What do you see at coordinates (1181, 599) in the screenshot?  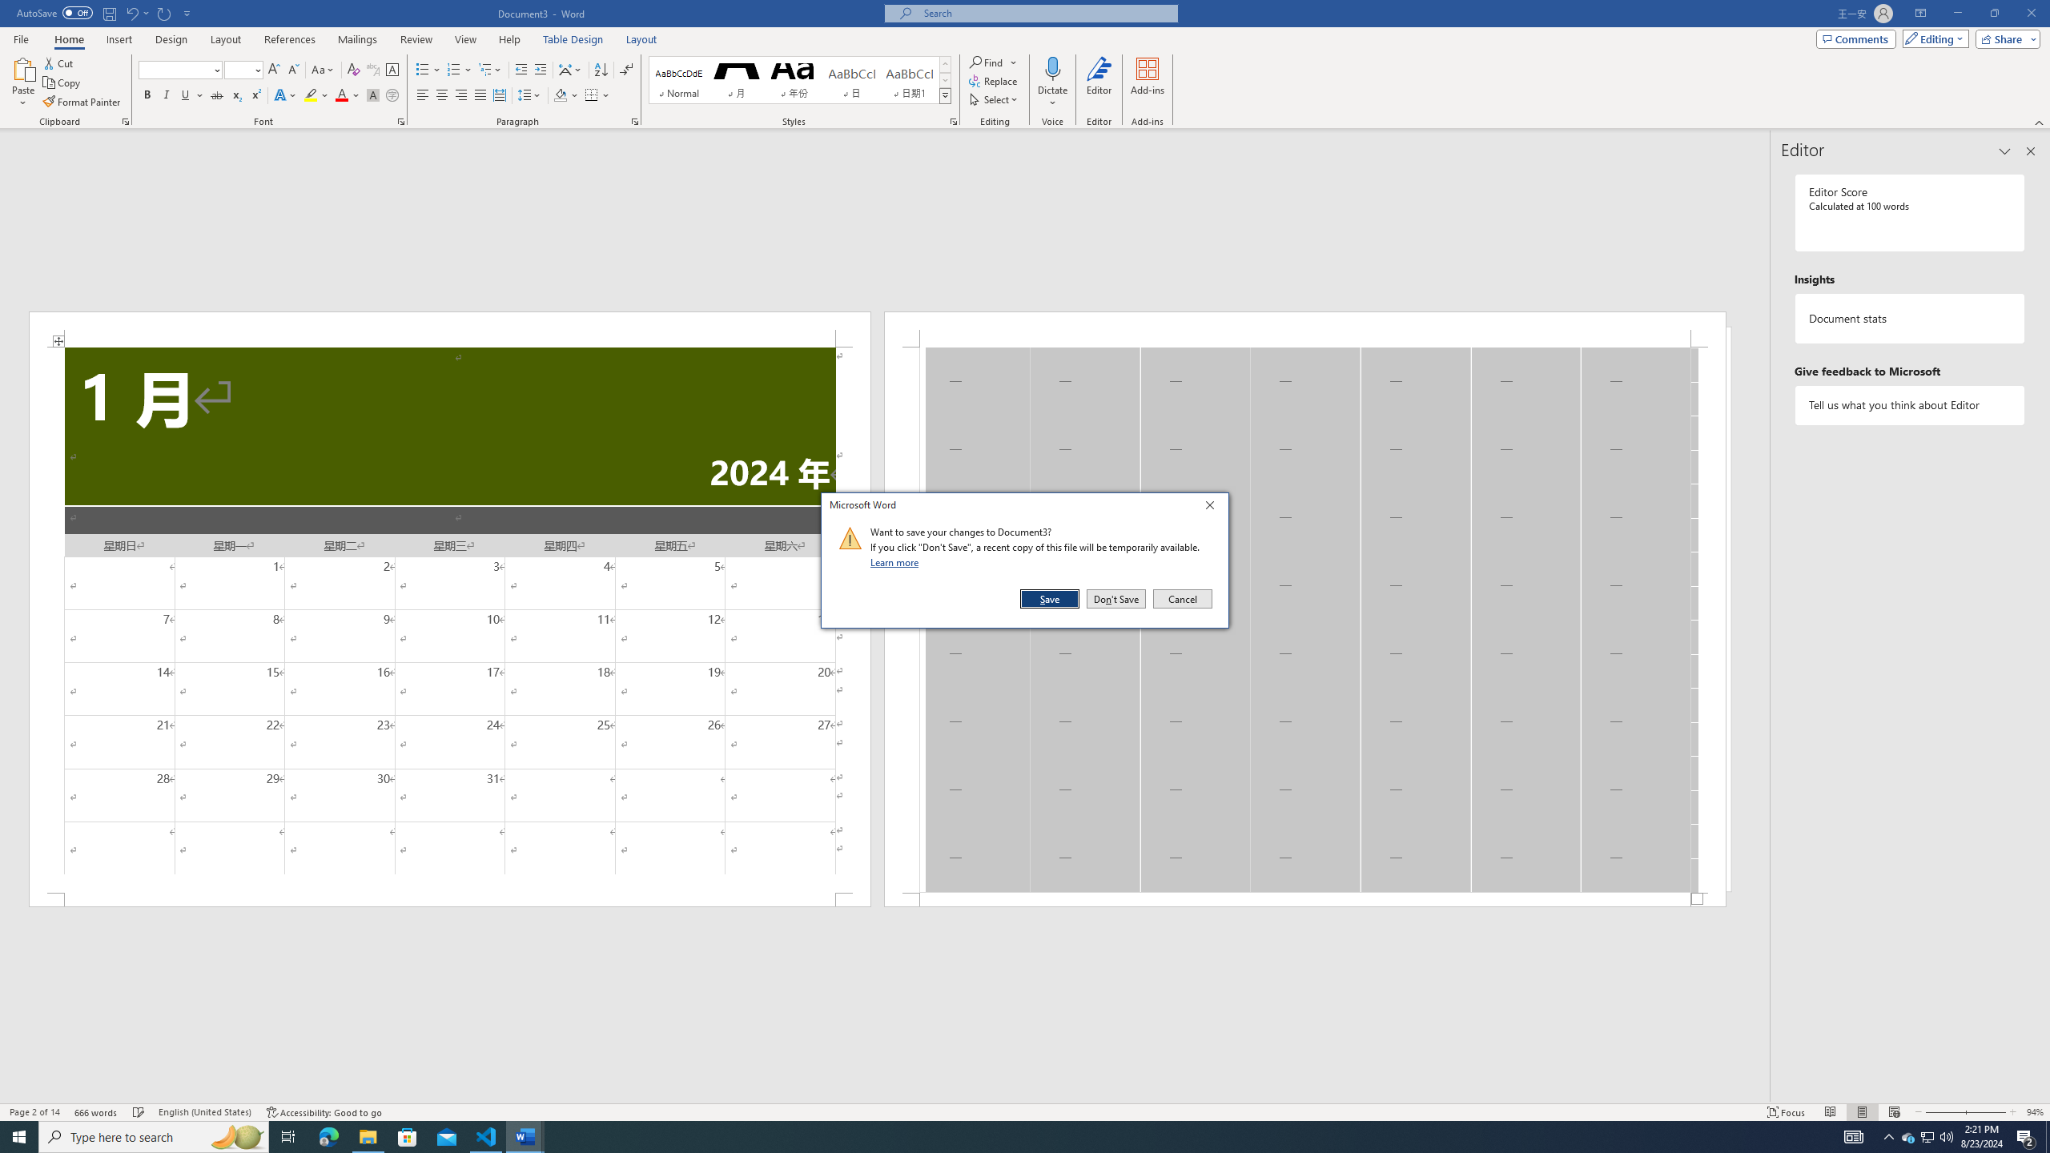 I see `Cancel` at bounding box center [1181, 599].